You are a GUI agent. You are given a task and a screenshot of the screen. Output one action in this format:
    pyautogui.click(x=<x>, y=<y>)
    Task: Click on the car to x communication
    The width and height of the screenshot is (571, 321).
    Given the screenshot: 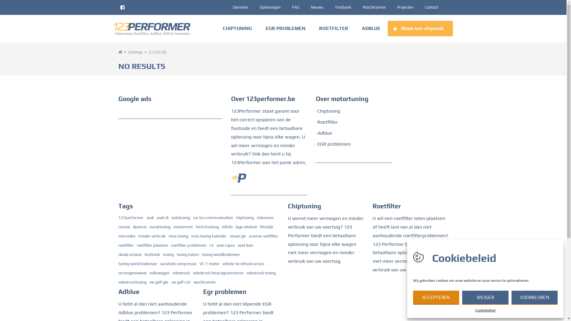 What is the action you would take?
    pyautogui.click(x=213, y=218)
    